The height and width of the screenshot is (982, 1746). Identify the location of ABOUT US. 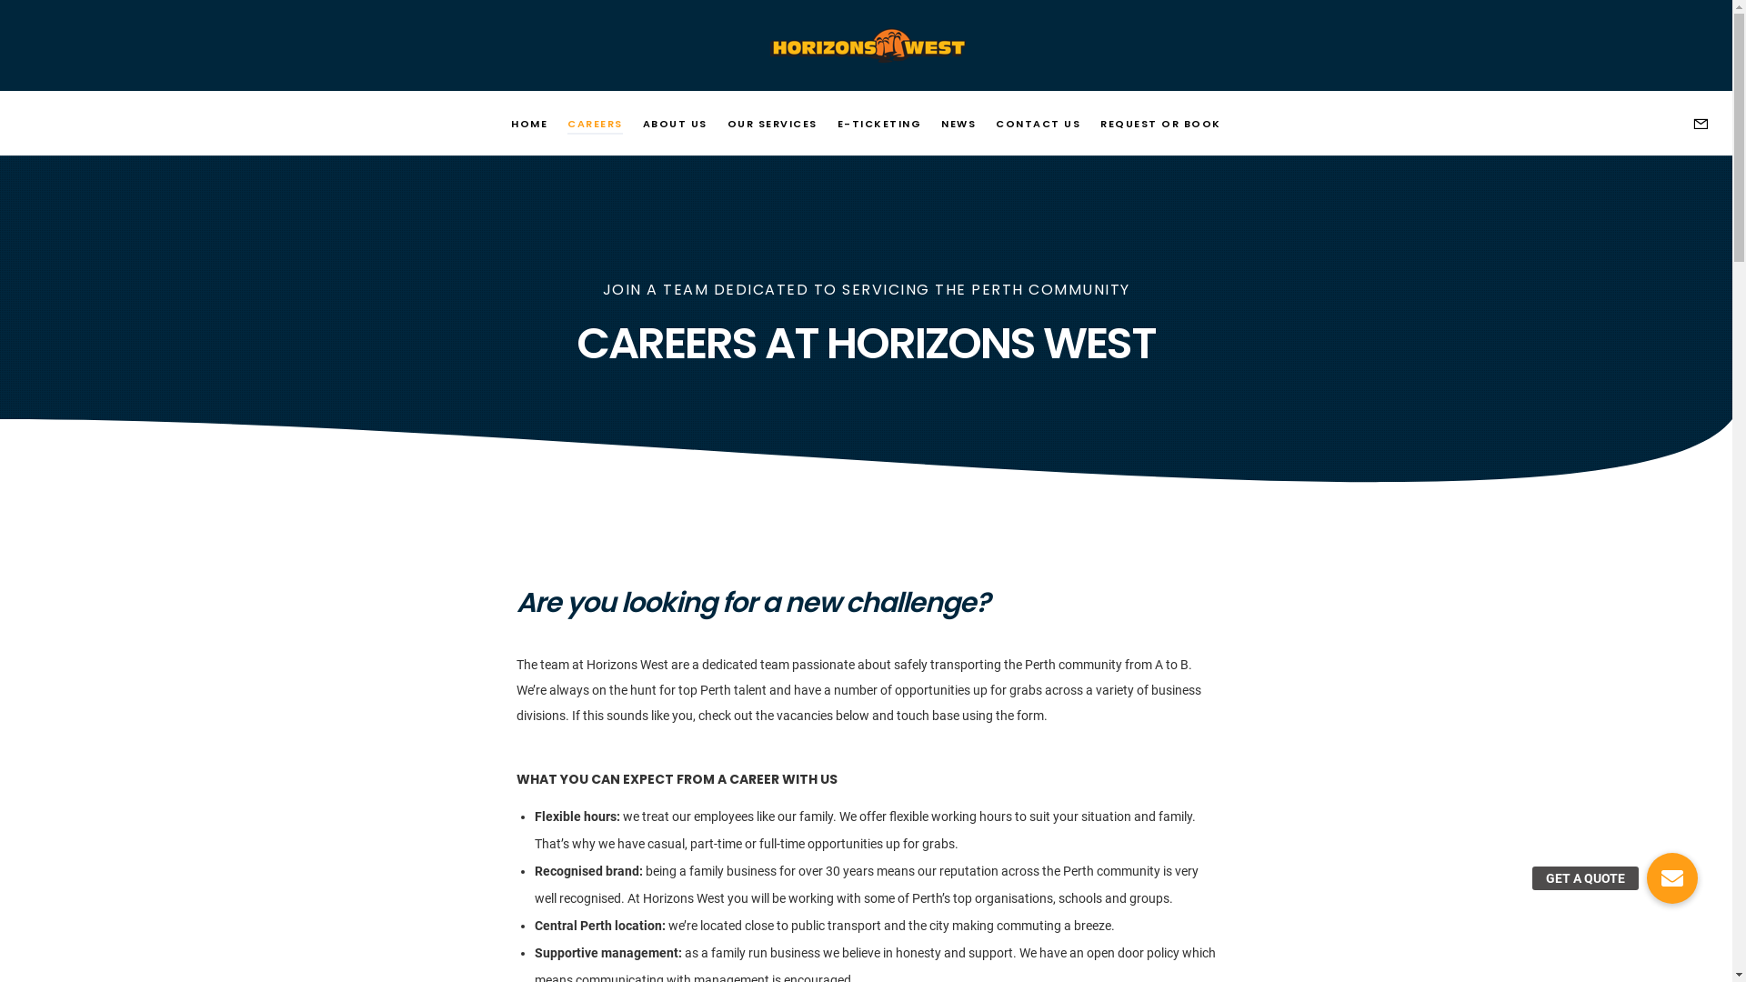
(675, 124).